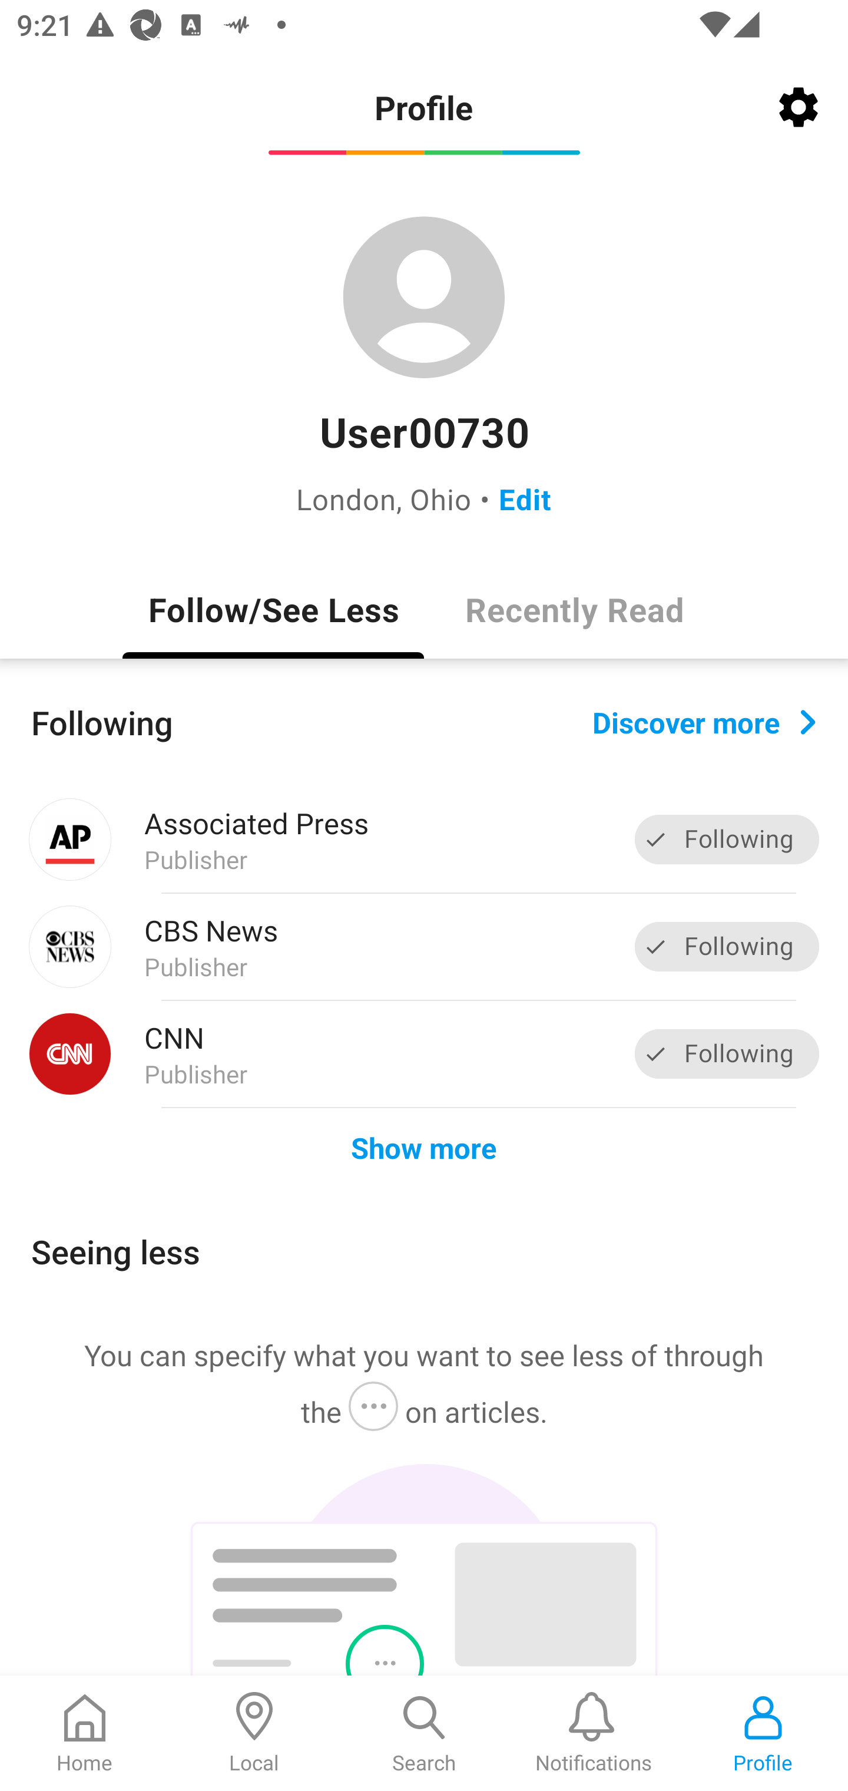  Describe the element at coordinates (424, 840) in the screenshot. I see `Associated Press Publisher Following` at that location.